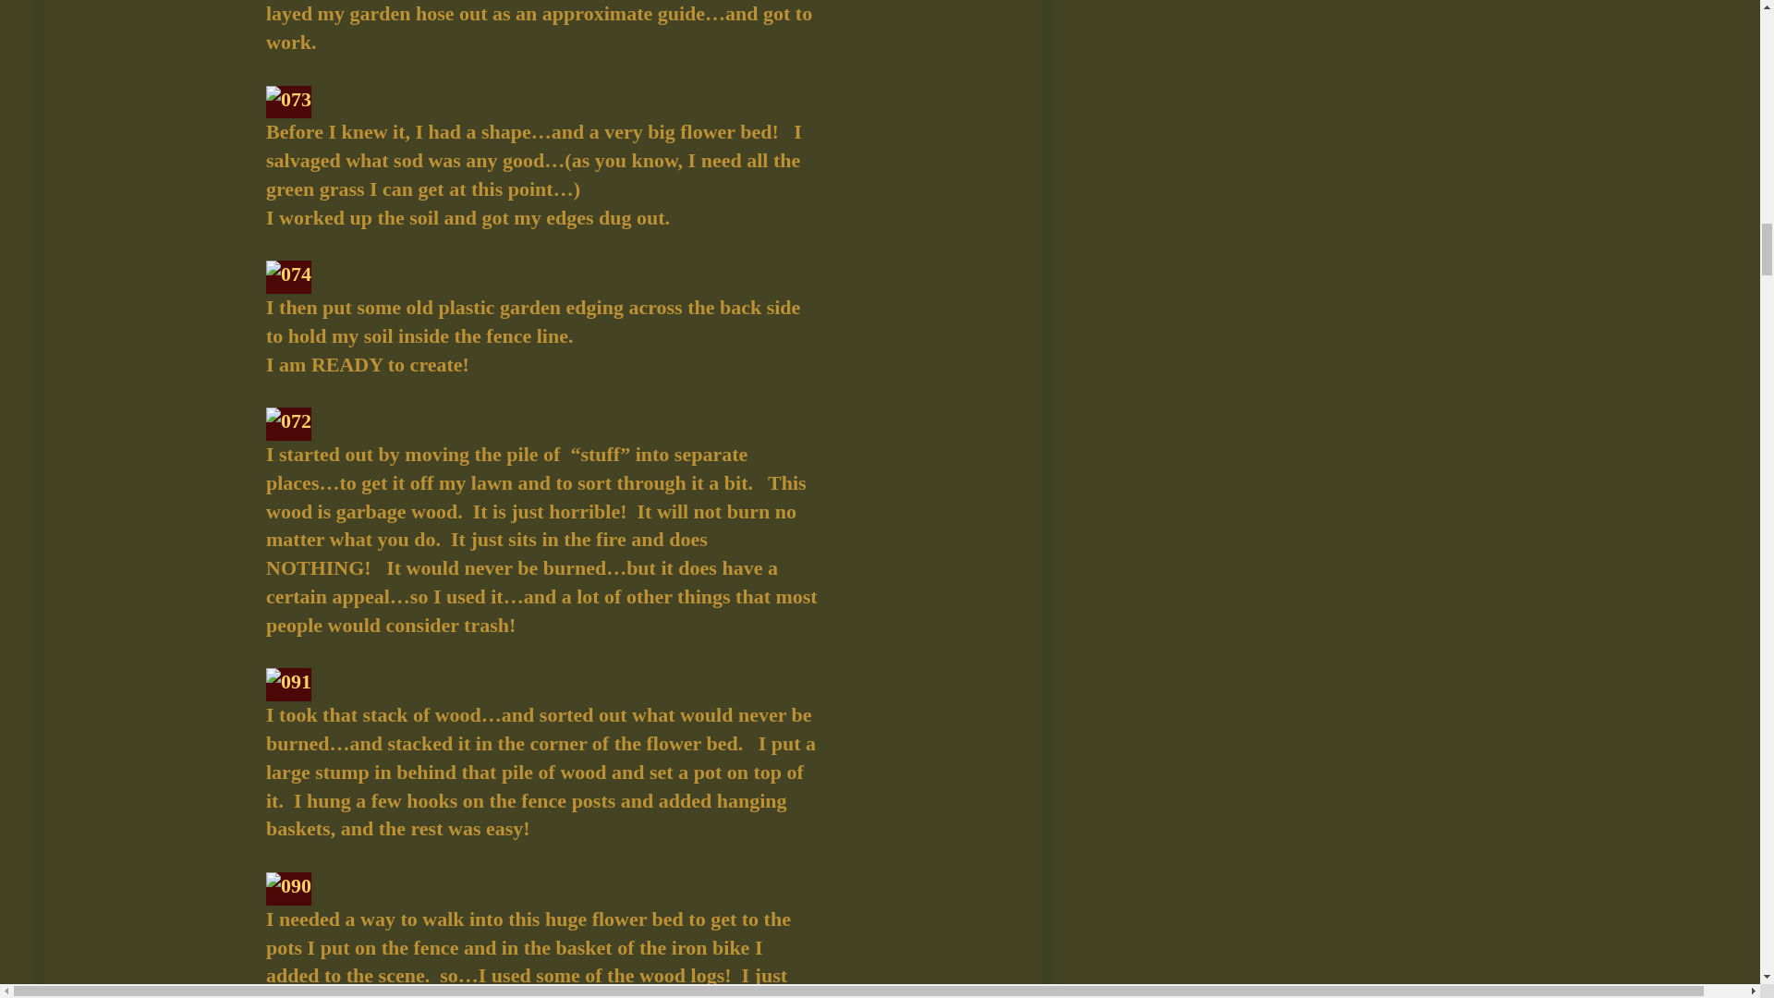 The width and height of the screenshot is (1774, 998). Describe the element at coordinates (288, 888) in the screenshot. I see `090` at that location.